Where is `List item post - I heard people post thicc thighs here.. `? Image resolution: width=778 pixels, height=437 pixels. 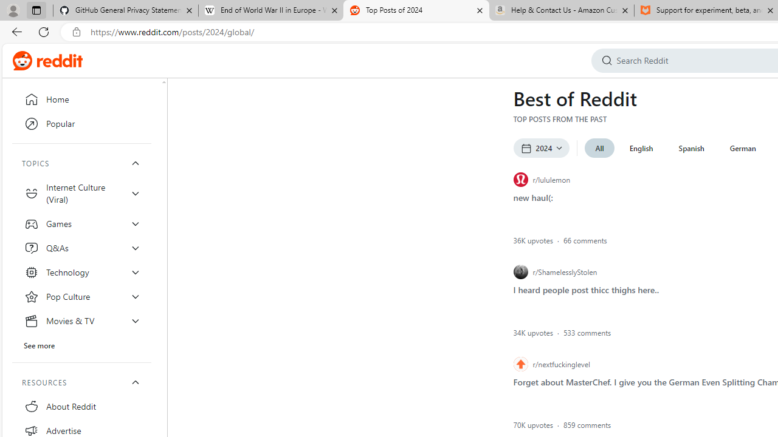 List item post - I heard people post thicc thighs here..  is located at coordinates (586, 289).